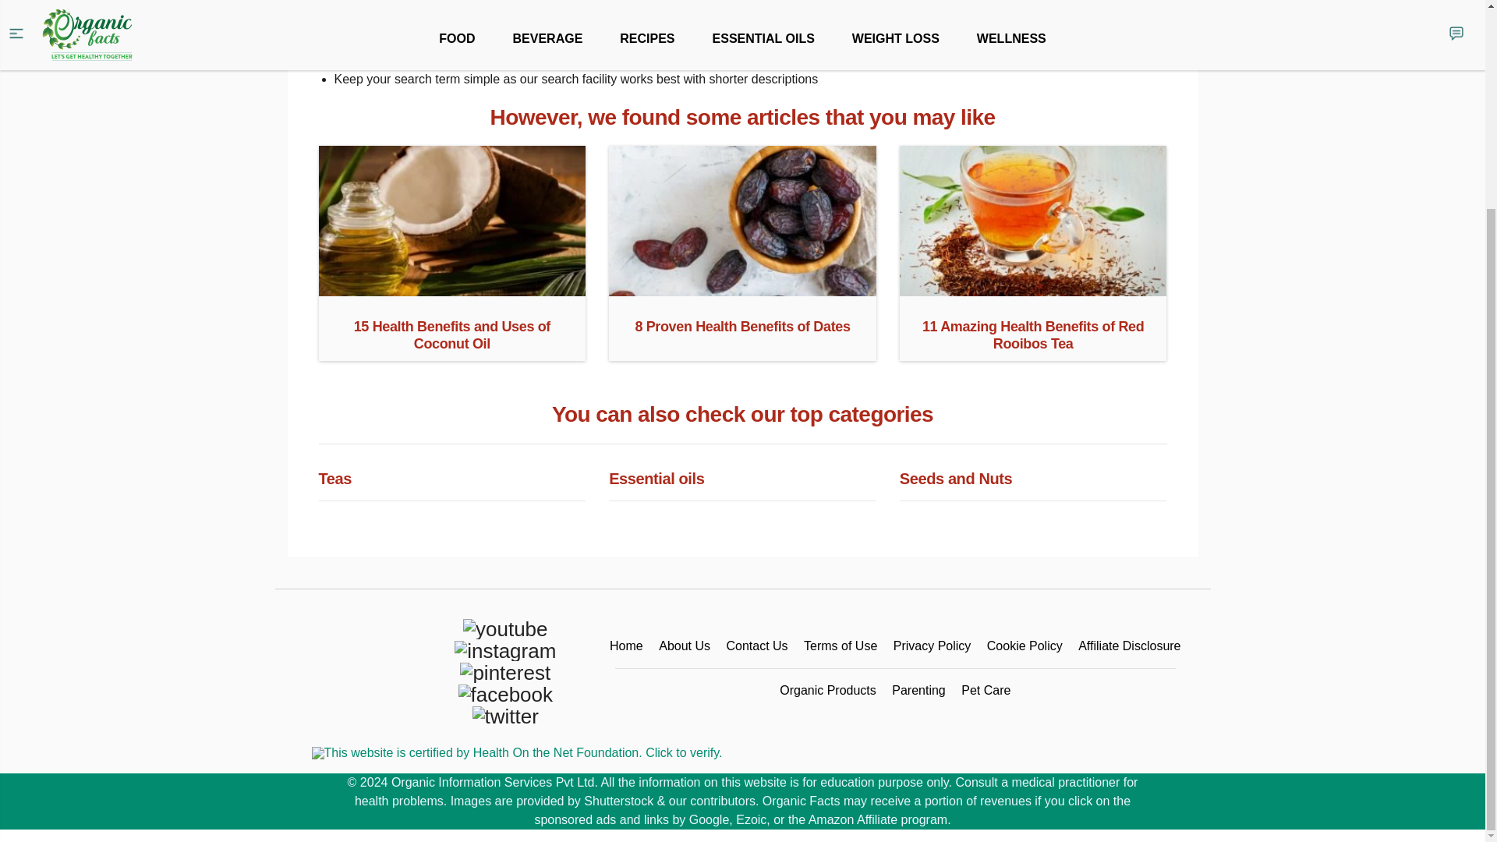  I want to click on Privacy Policy, so click(933, 646).